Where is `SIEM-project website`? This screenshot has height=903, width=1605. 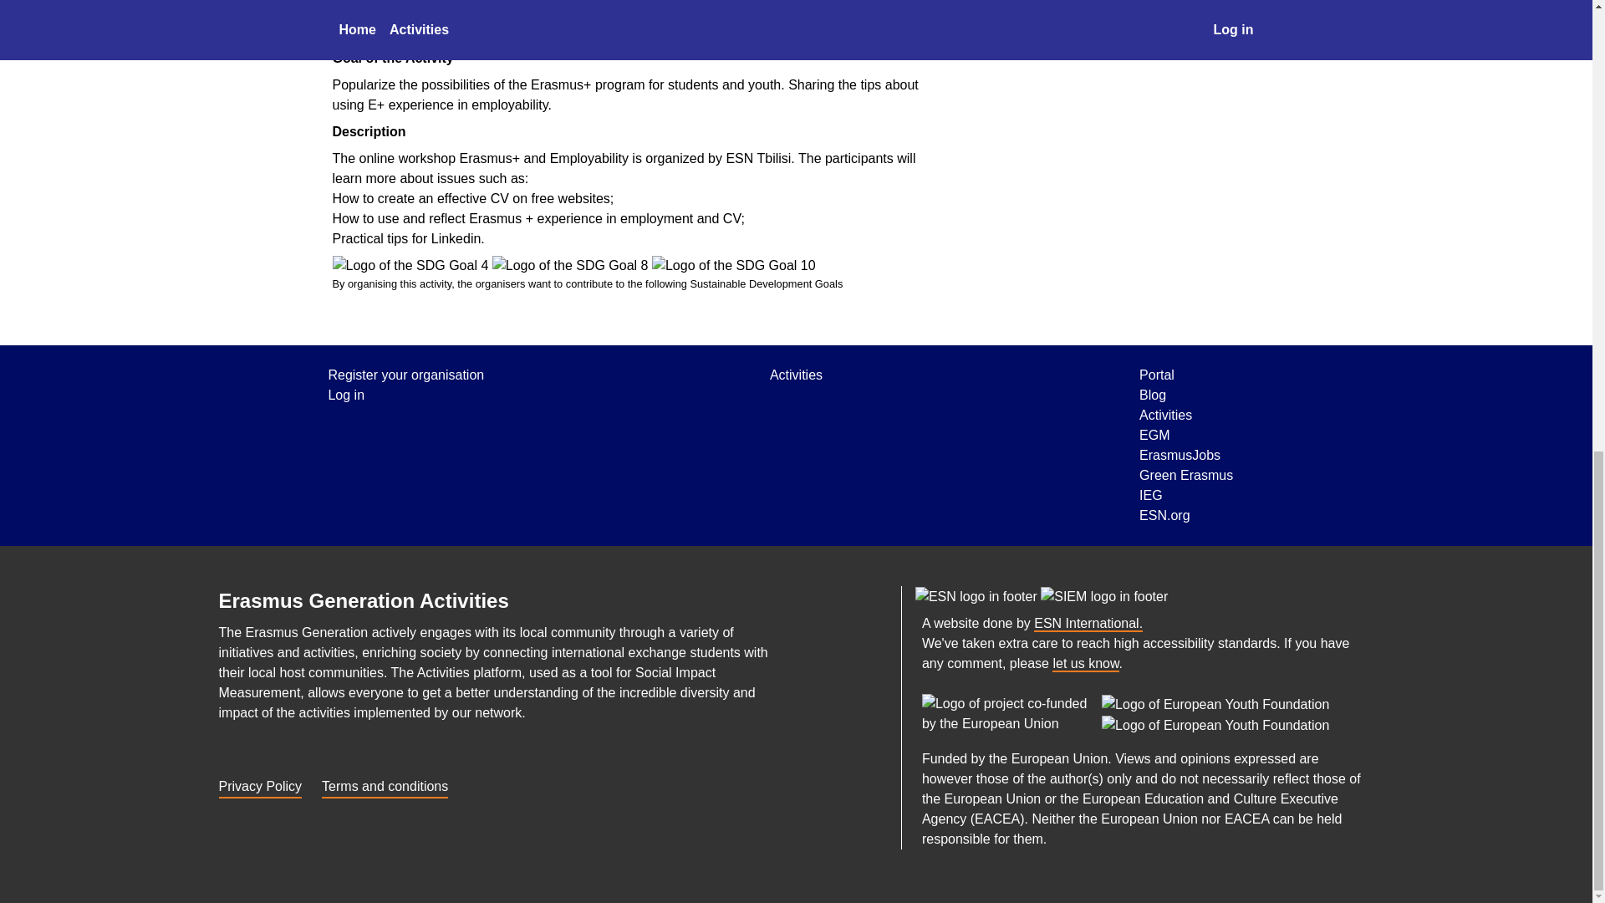
SIEM-project website is located at coordinates (1103, 595).